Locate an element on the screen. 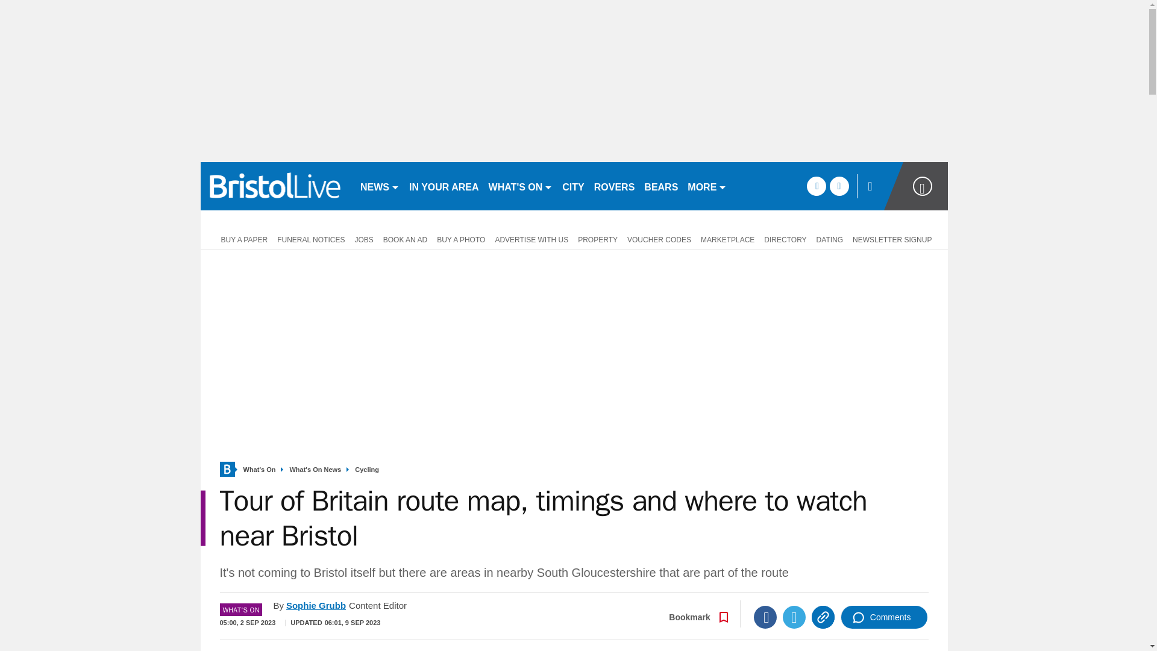  BEARS is located at coordinates (660, 186).